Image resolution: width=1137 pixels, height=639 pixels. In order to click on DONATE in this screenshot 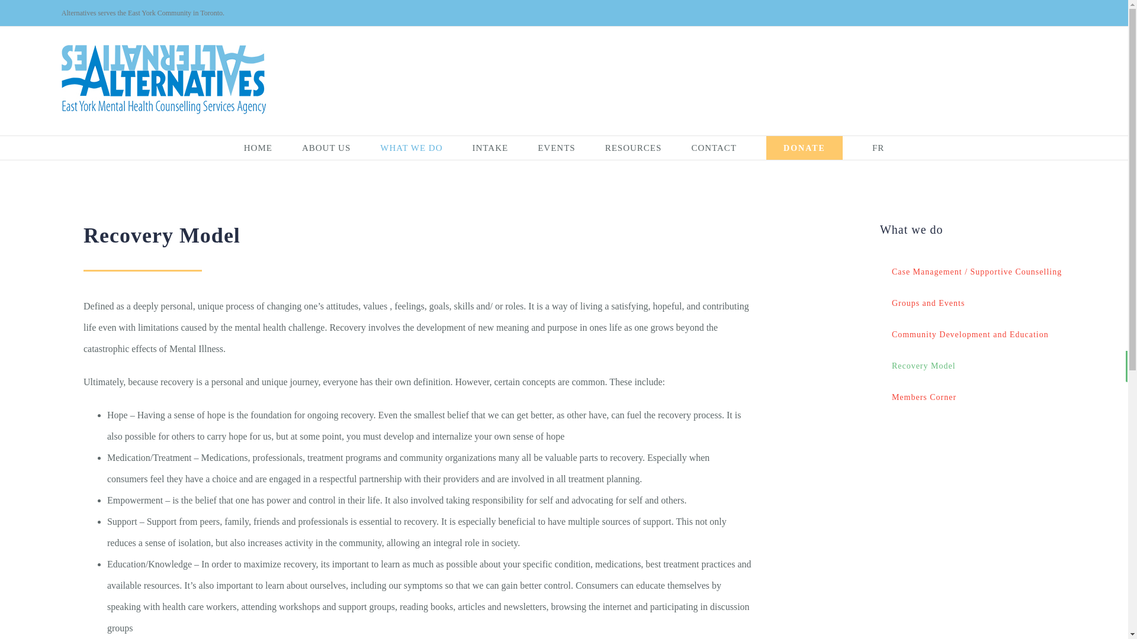, I will do `click(804, 148)`.